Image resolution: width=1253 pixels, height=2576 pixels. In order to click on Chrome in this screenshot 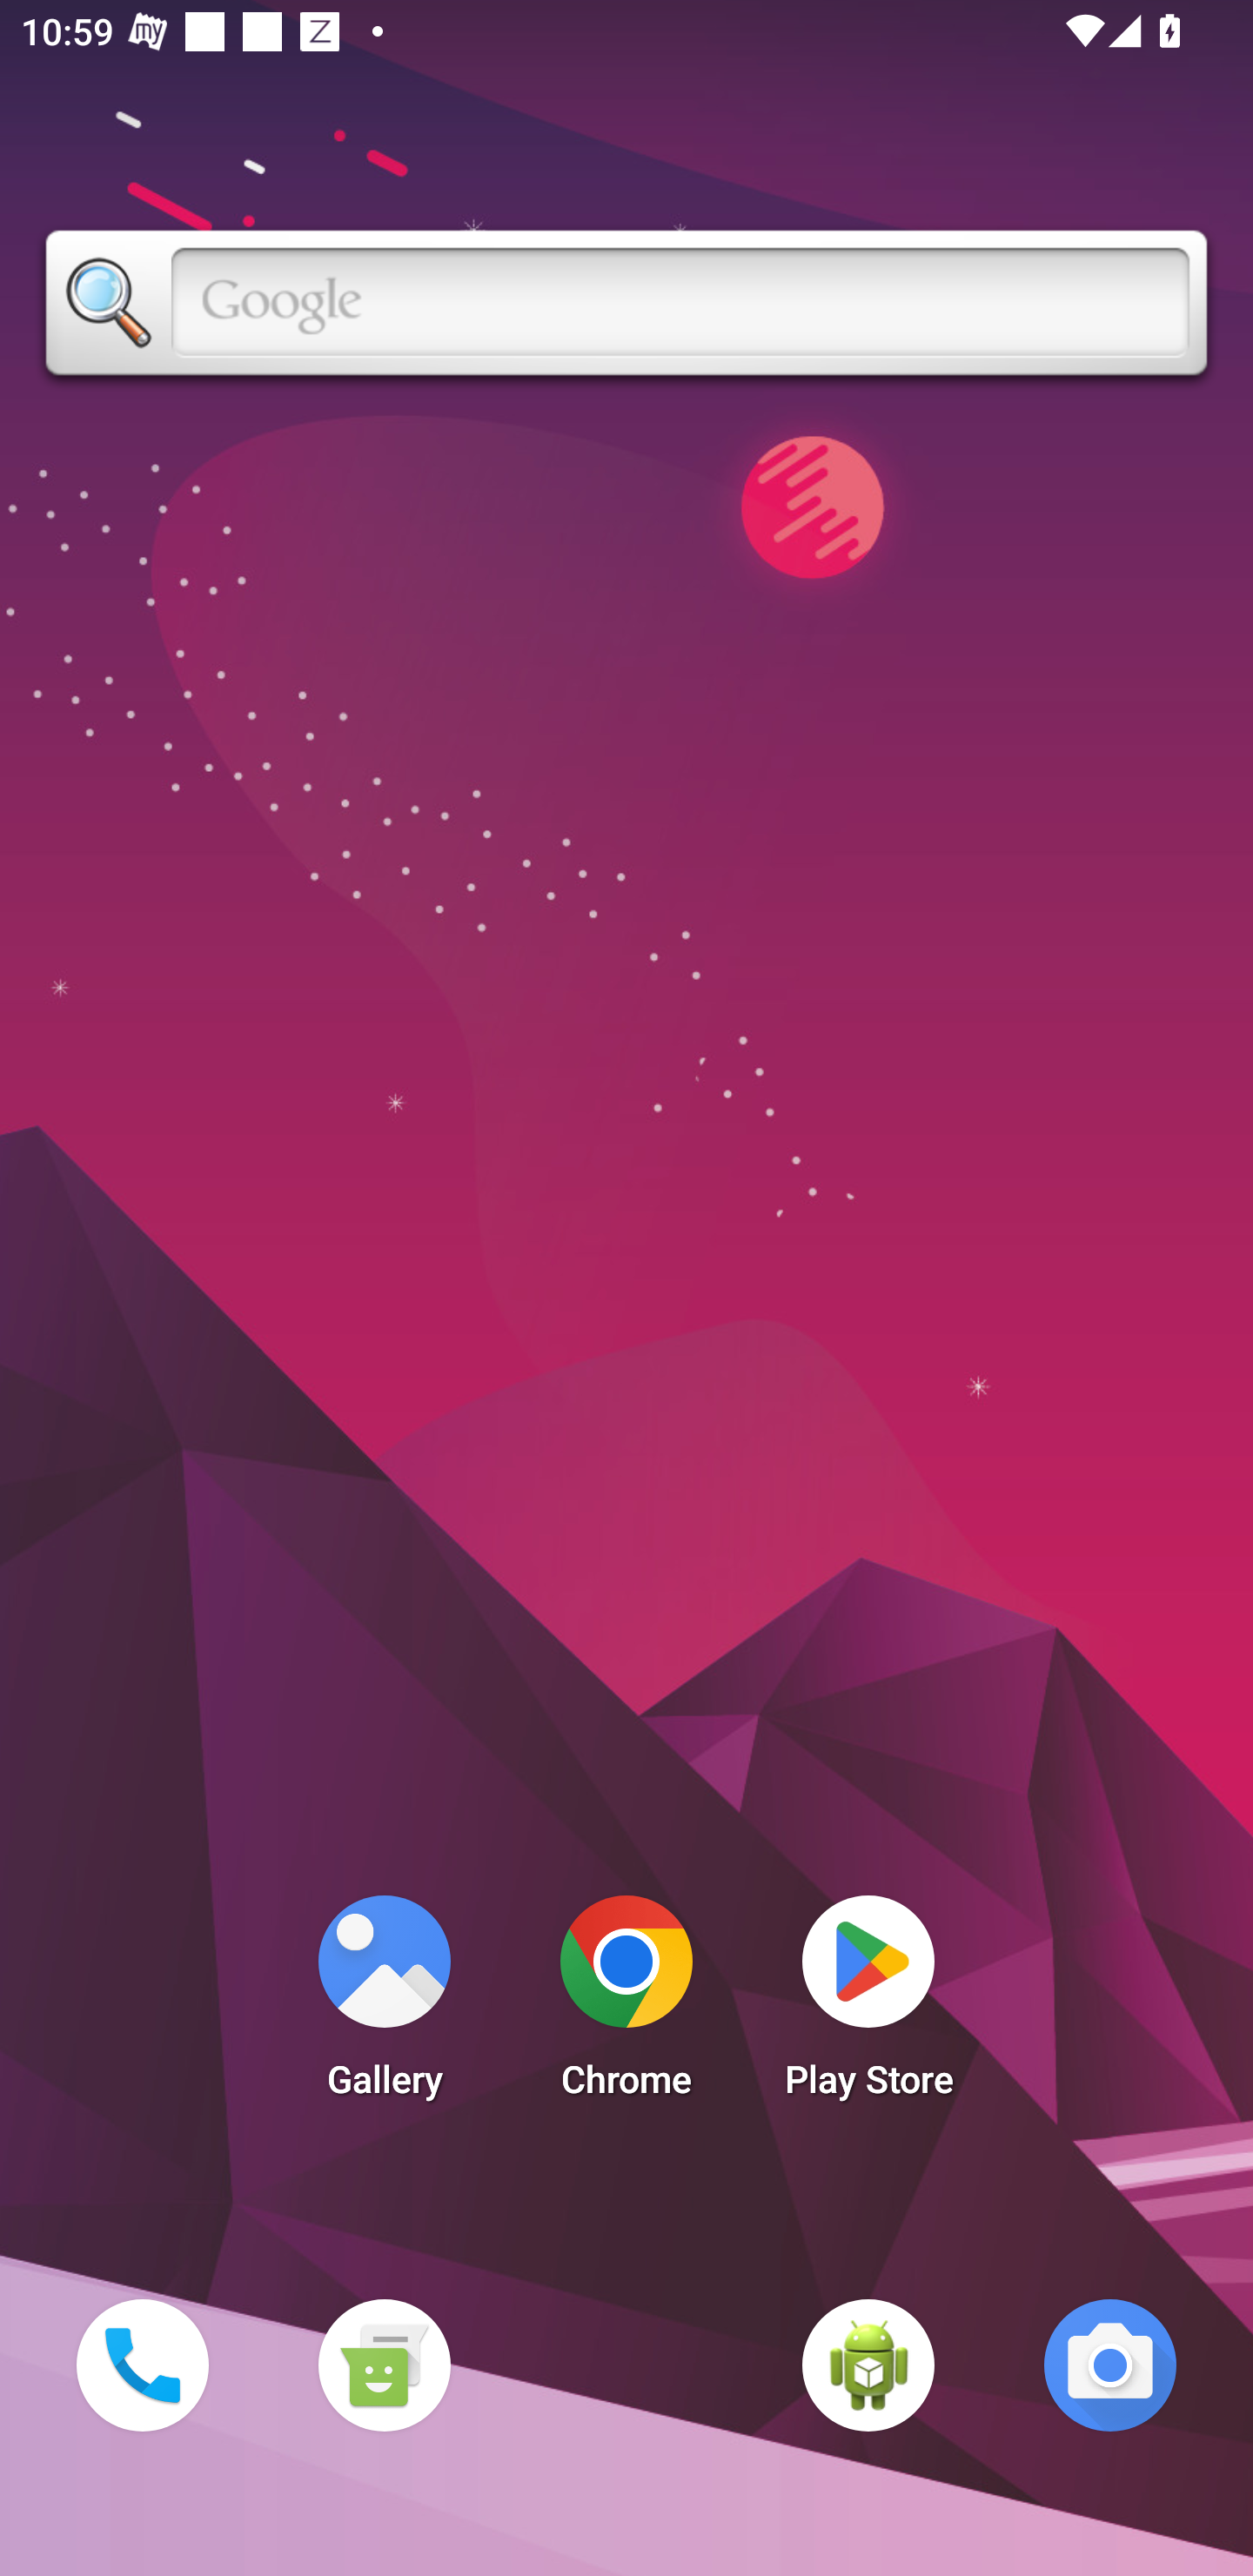, I will do `click(626, 2005)`.